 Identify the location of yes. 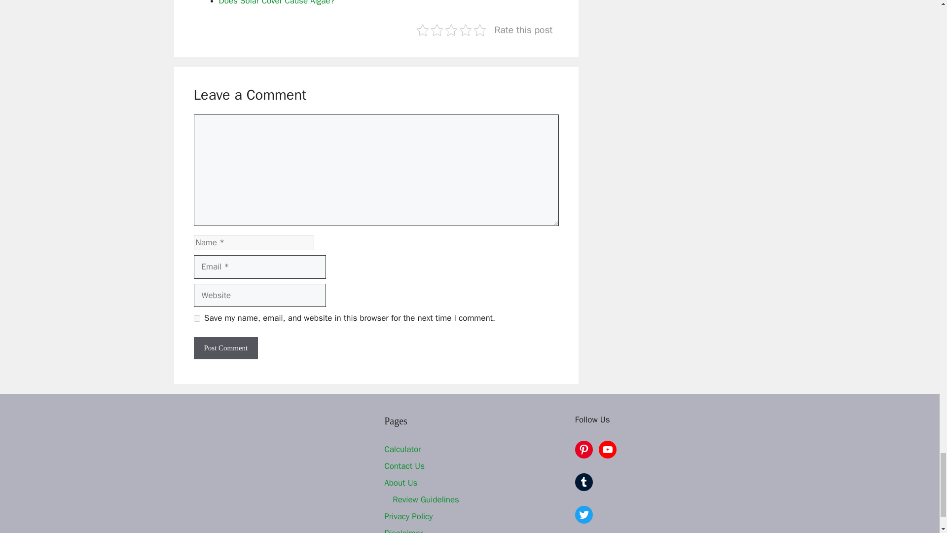
(196, 319).